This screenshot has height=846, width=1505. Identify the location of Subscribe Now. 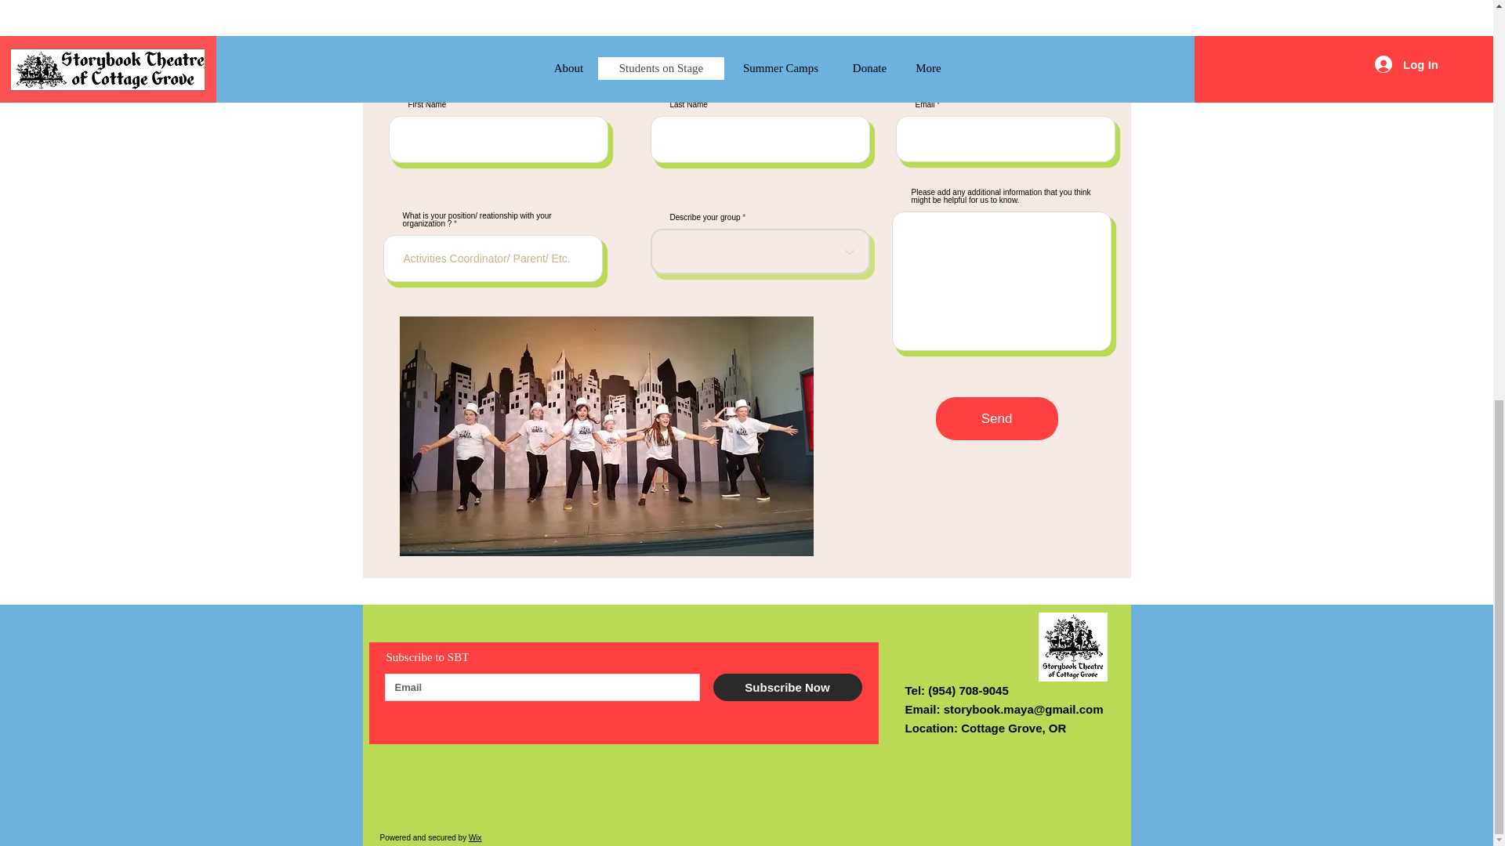
(788, 687).